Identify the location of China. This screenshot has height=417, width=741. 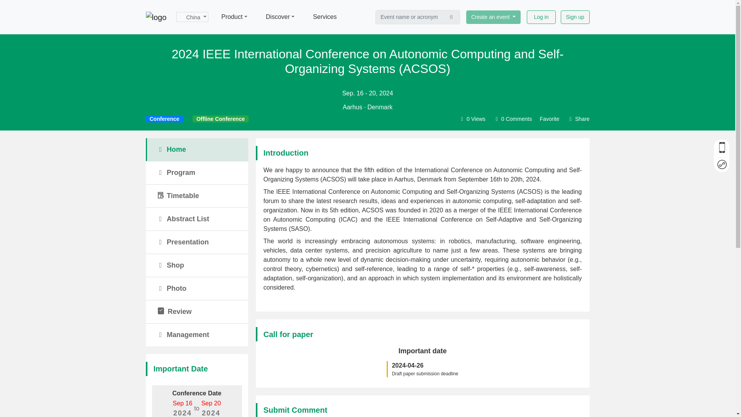
(192, 17).